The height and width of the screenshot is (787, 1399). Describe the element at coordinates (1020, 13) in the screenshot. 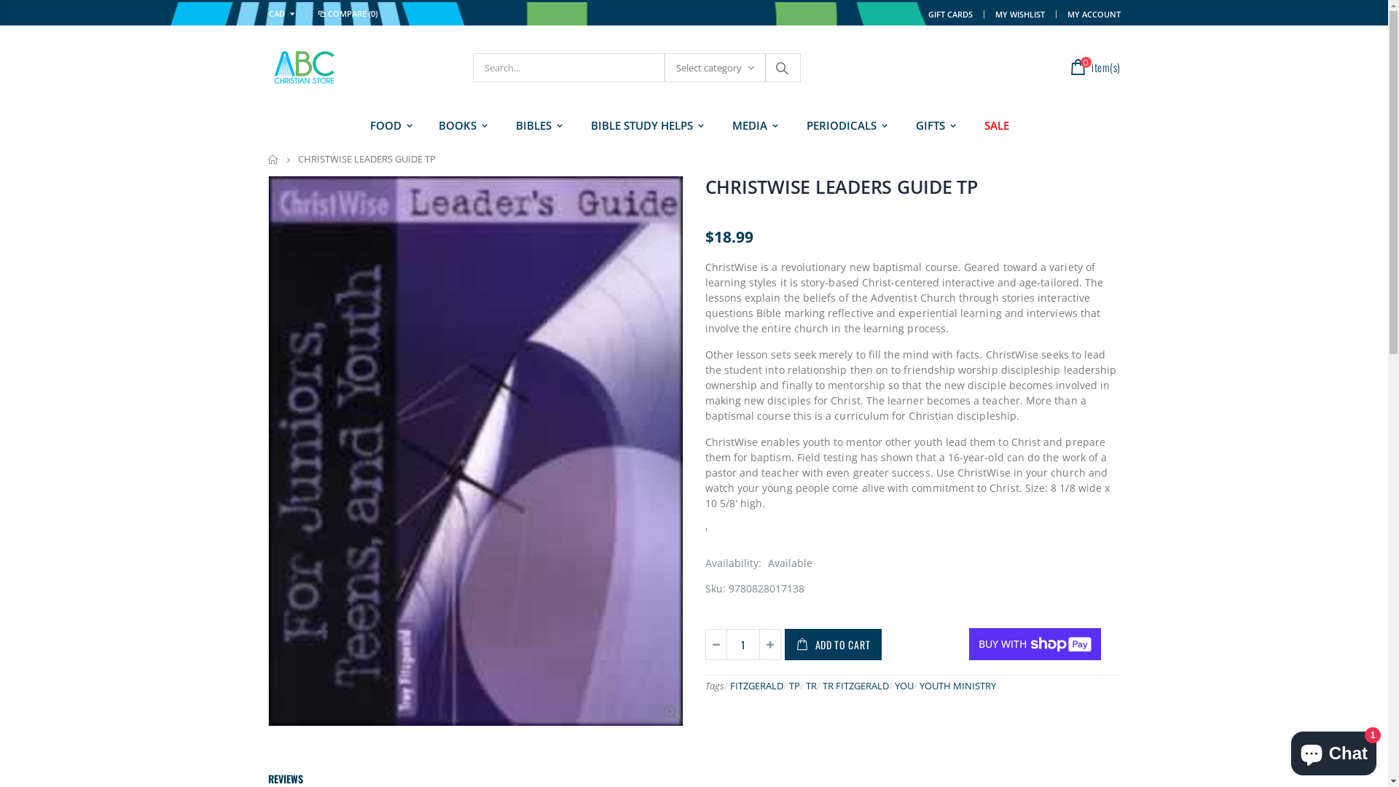

I see `MY WISHLIST` at that location.